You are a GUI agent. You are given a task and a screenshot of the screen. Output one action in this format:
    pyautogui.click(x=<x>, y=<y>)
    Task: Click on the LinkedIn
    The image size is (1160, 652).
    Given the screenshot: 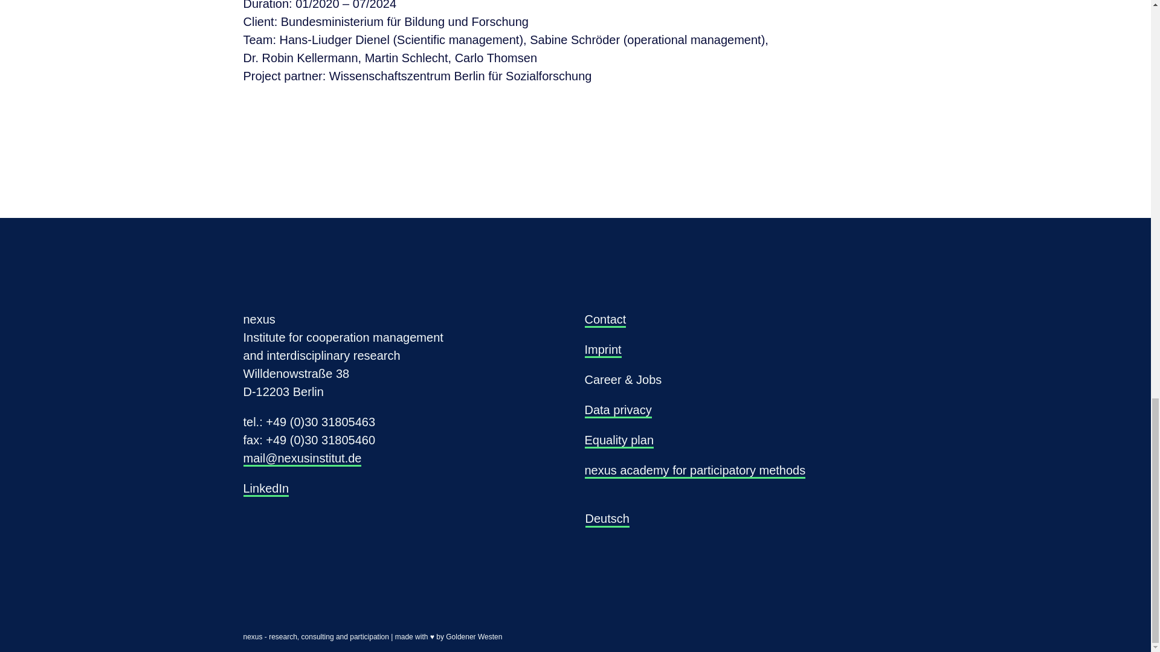 What is the action you would take?
    pyautogui.click(x=266, y=489)
    